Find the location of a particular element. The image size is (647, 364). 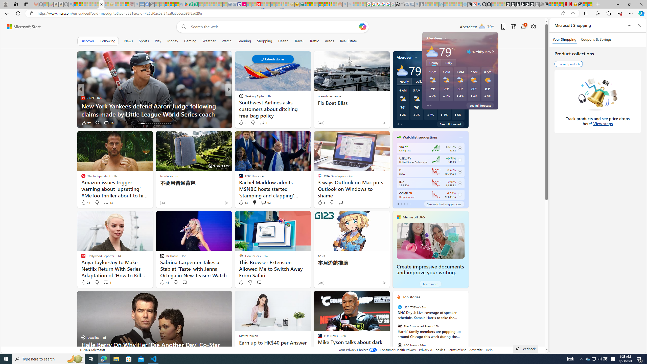

8 Like is located at coordinates (321, 202).